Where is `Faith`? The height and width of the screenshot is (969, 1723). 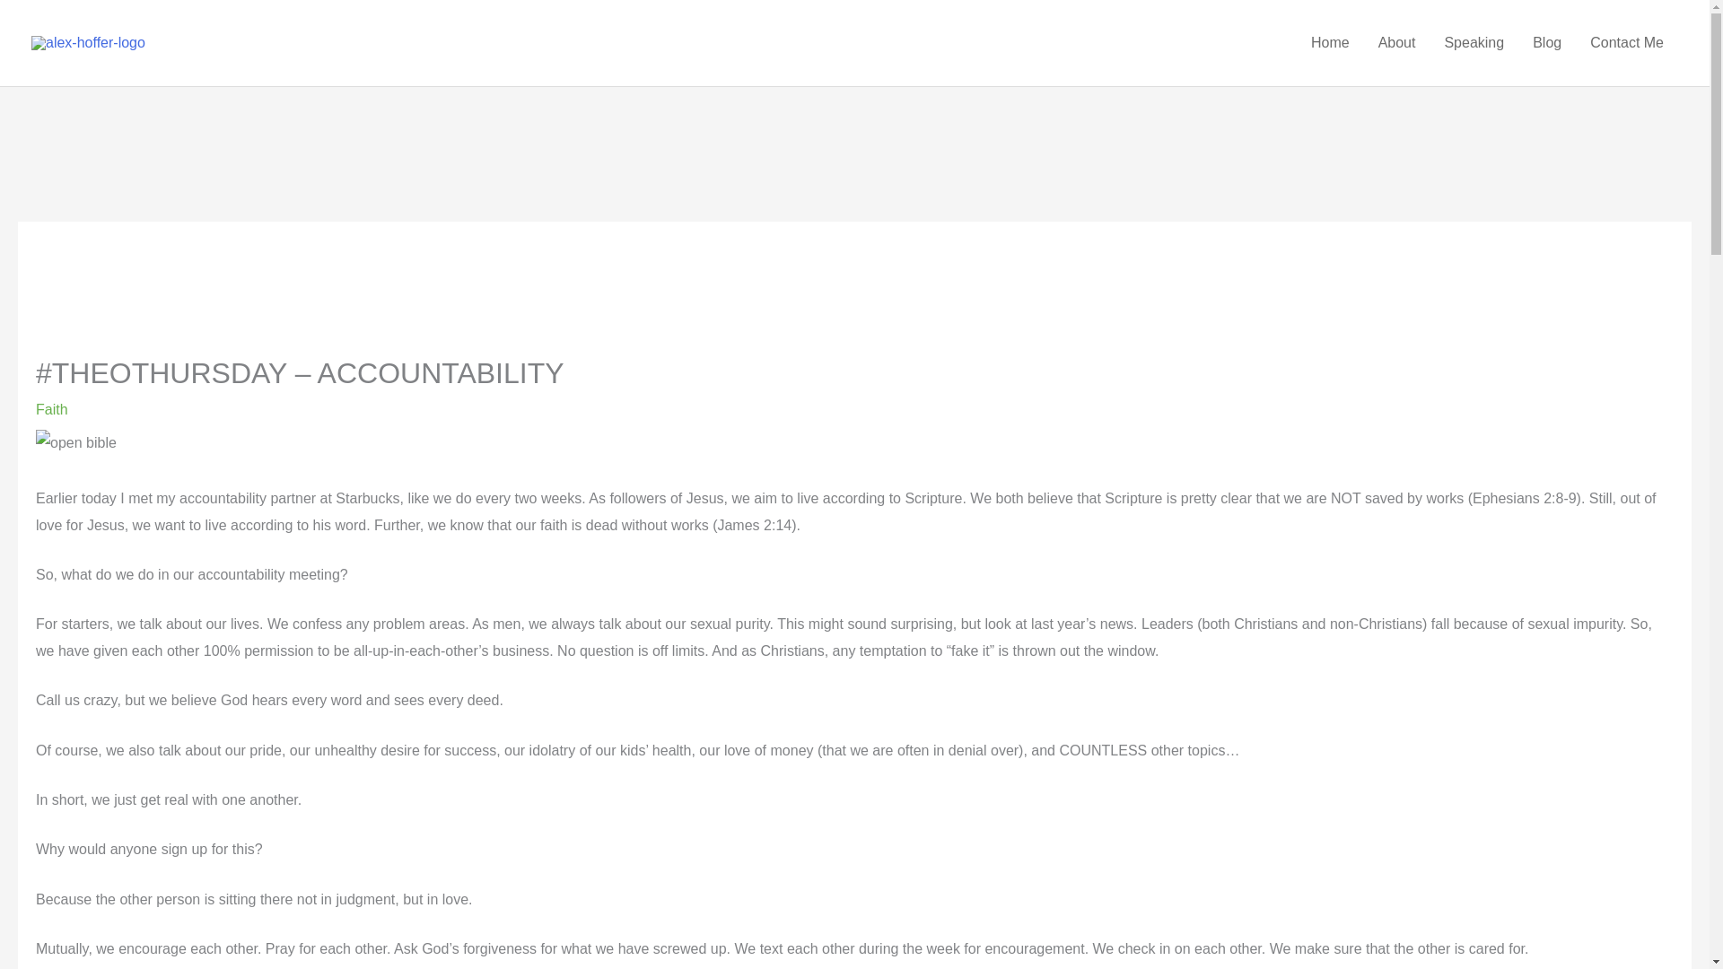 Faith is located at coordinates (52, 409).